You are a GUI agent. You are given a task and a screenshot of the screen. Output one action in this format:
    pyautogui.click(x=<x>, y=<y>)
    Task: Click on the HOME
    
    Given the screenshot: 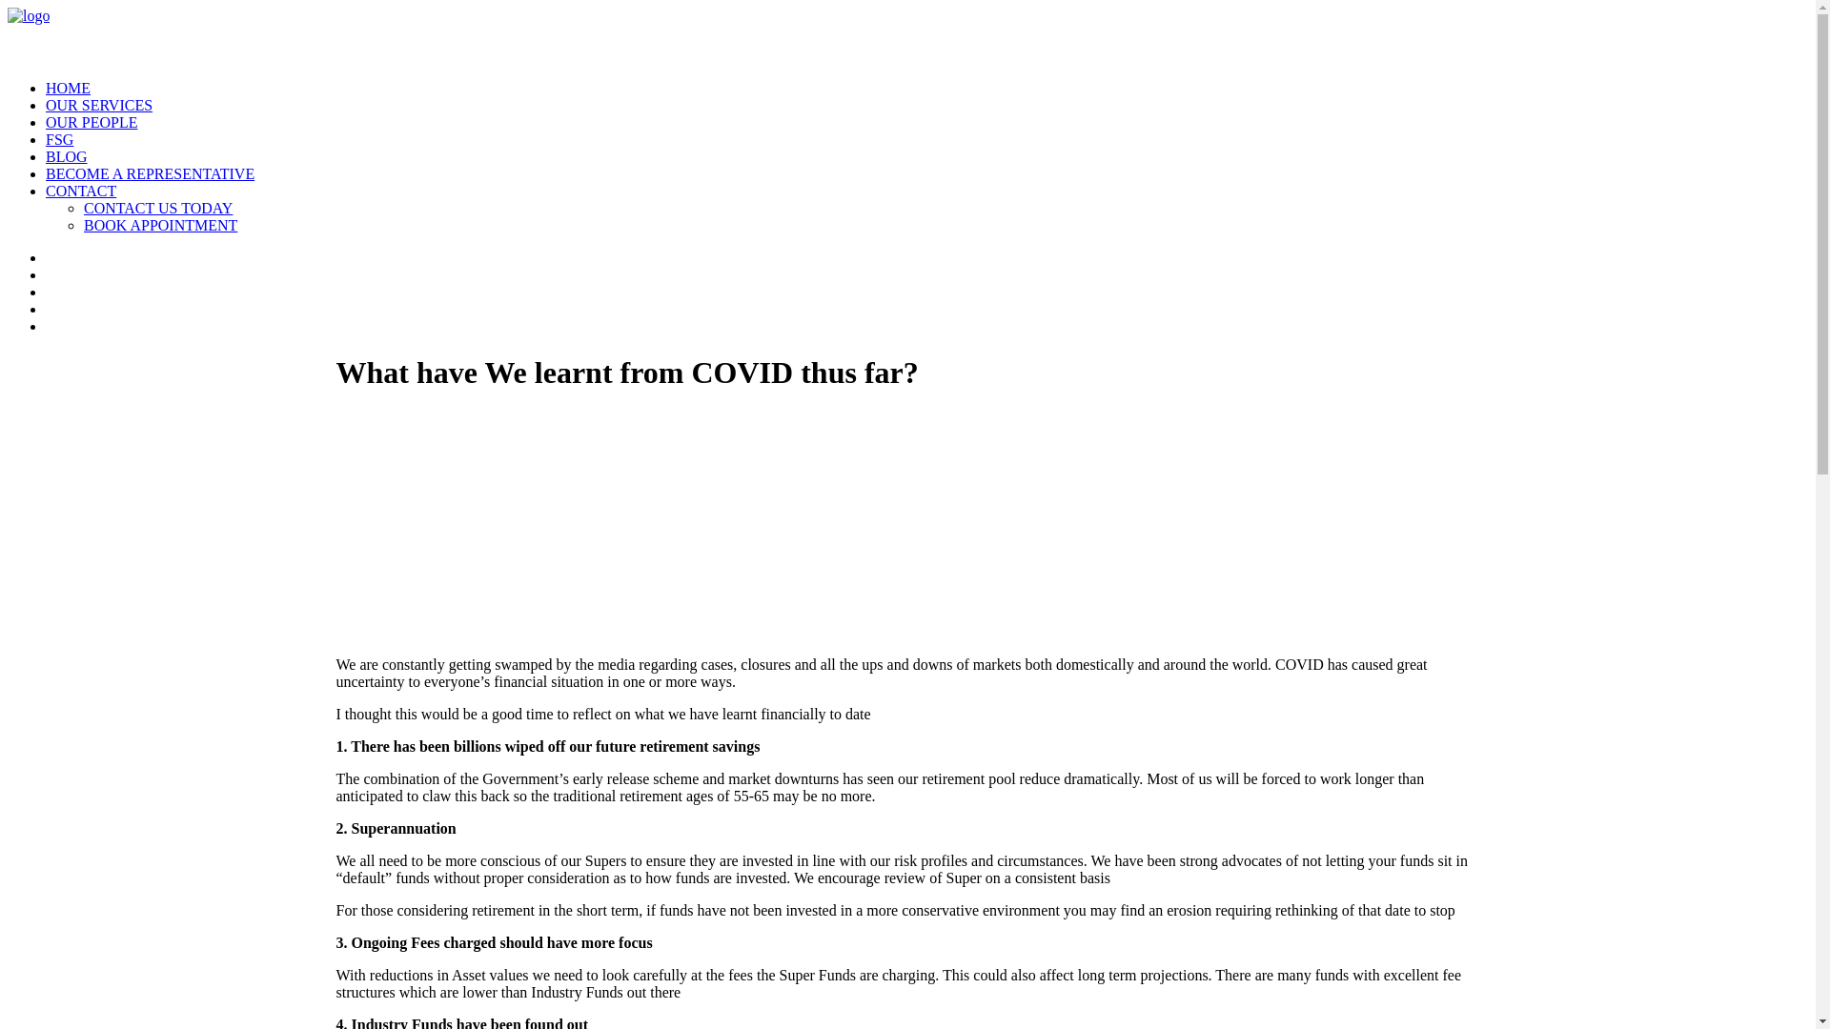 What is the action you would take?
    pyautogui.click(x=69, y=88)
    